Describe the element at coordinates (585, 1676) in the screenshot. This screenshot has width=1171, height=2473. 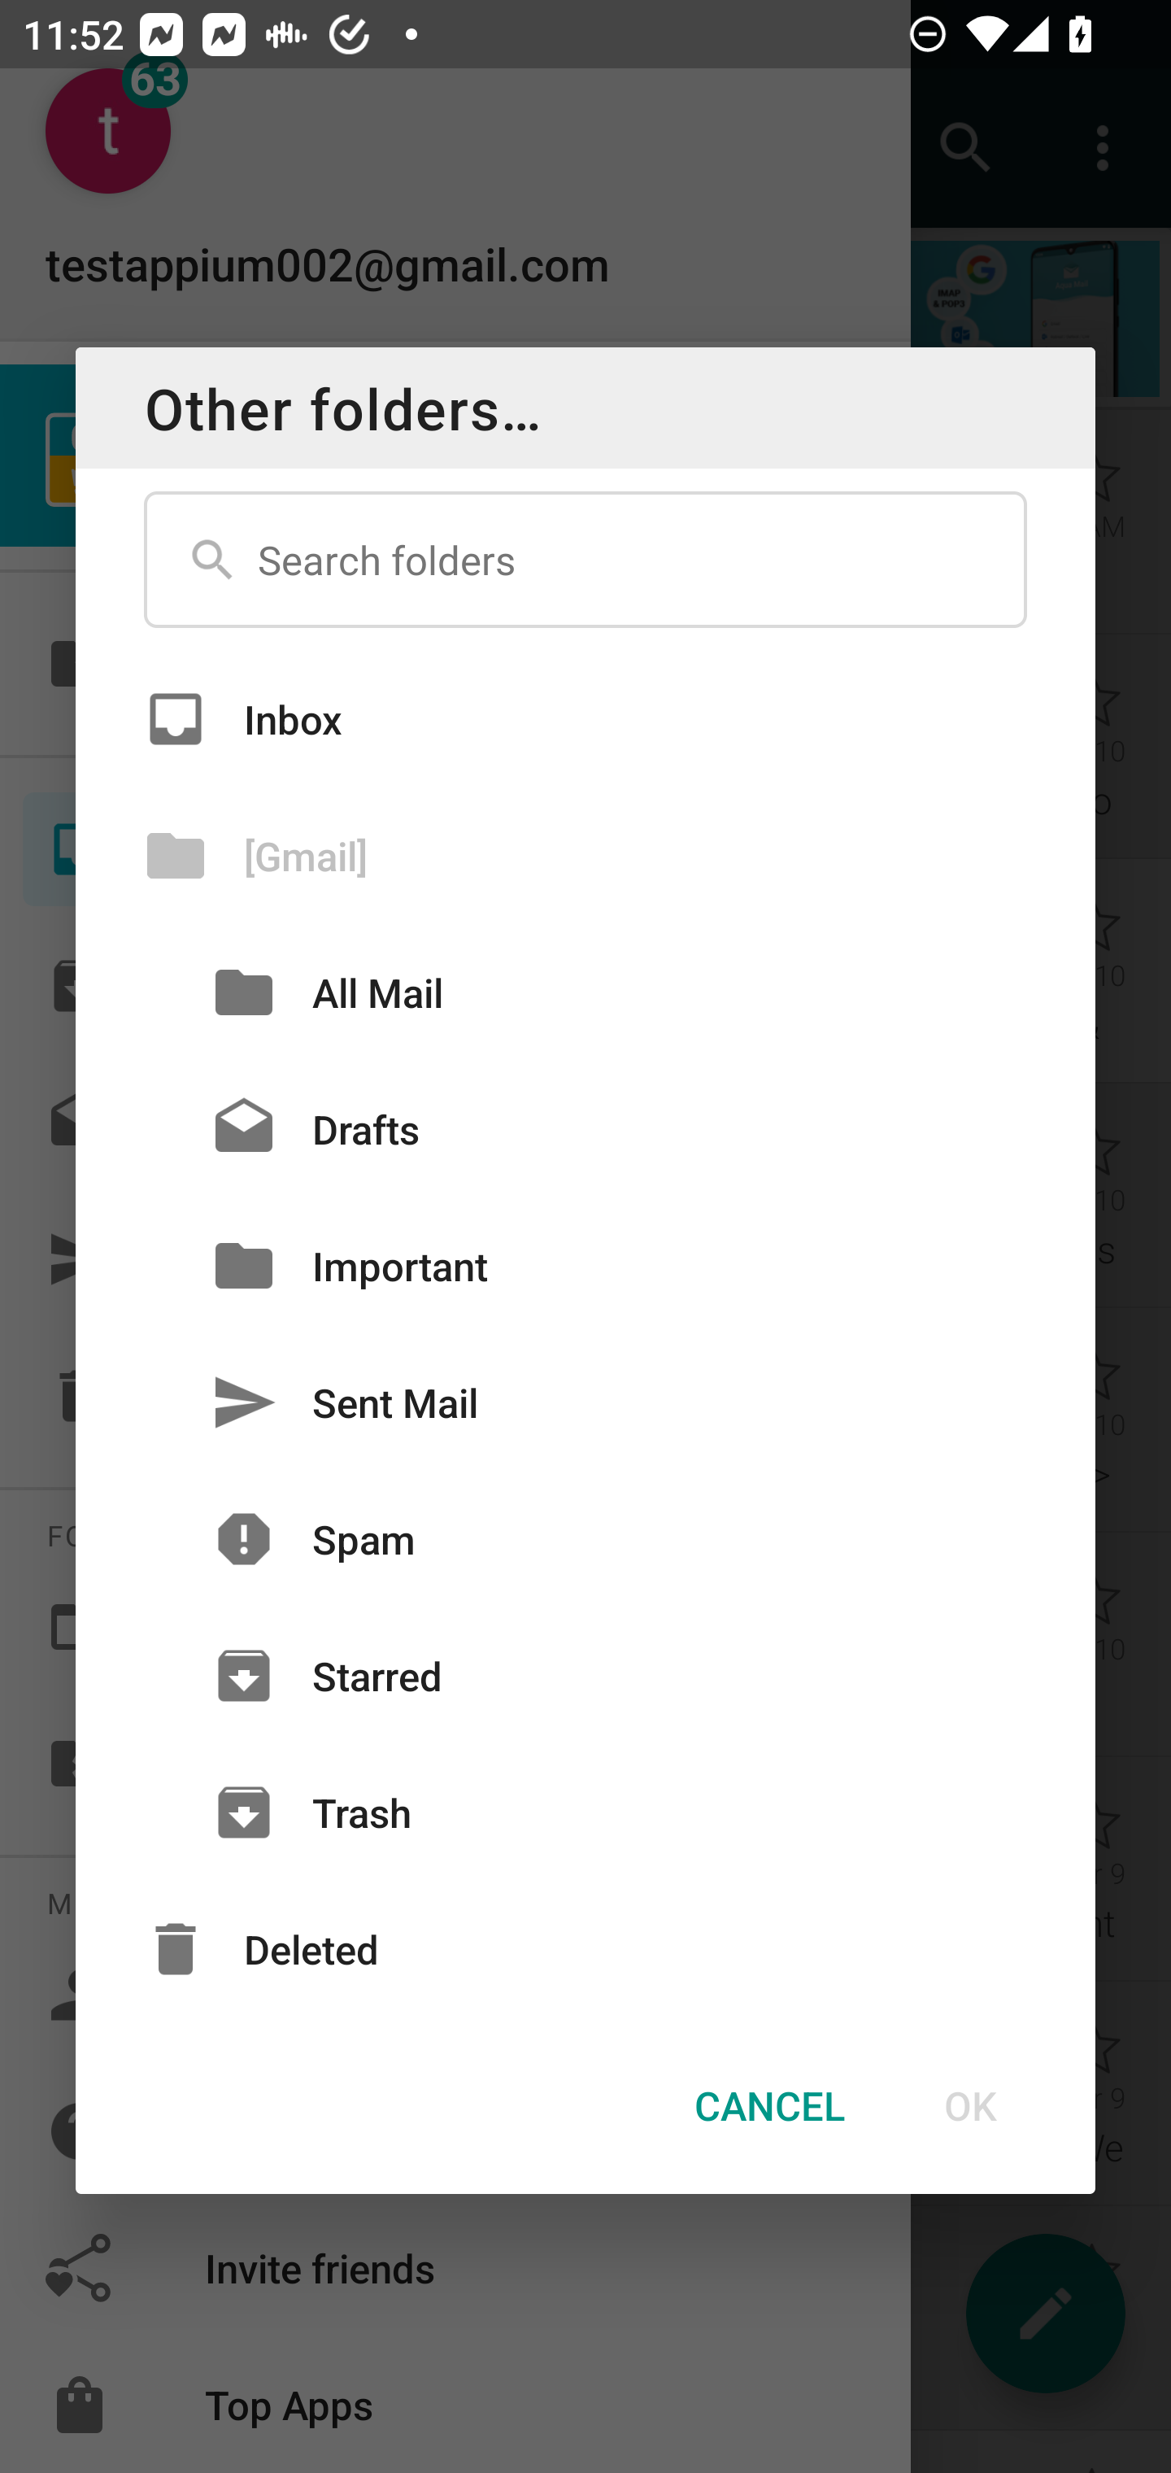
I see `Starred` at that location.